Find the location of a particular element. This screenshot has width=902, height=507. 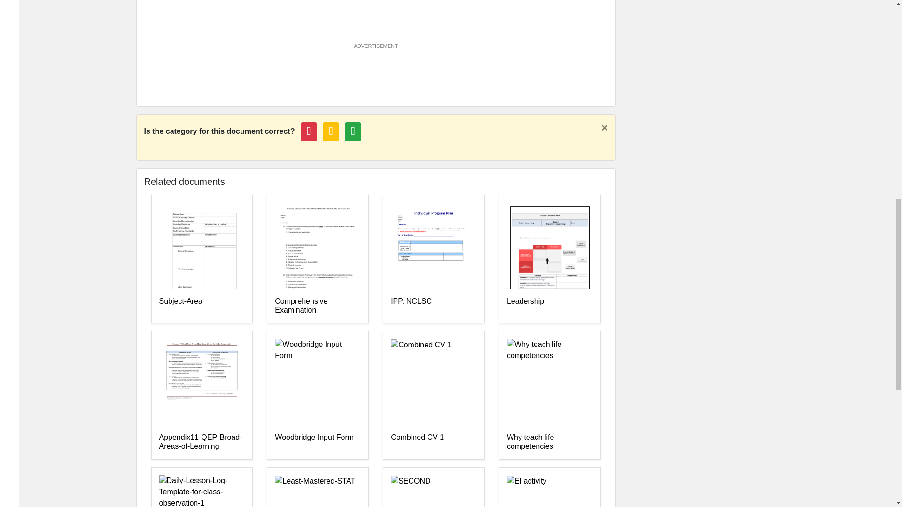

Subject-Area is located at coordinates (201, 306).